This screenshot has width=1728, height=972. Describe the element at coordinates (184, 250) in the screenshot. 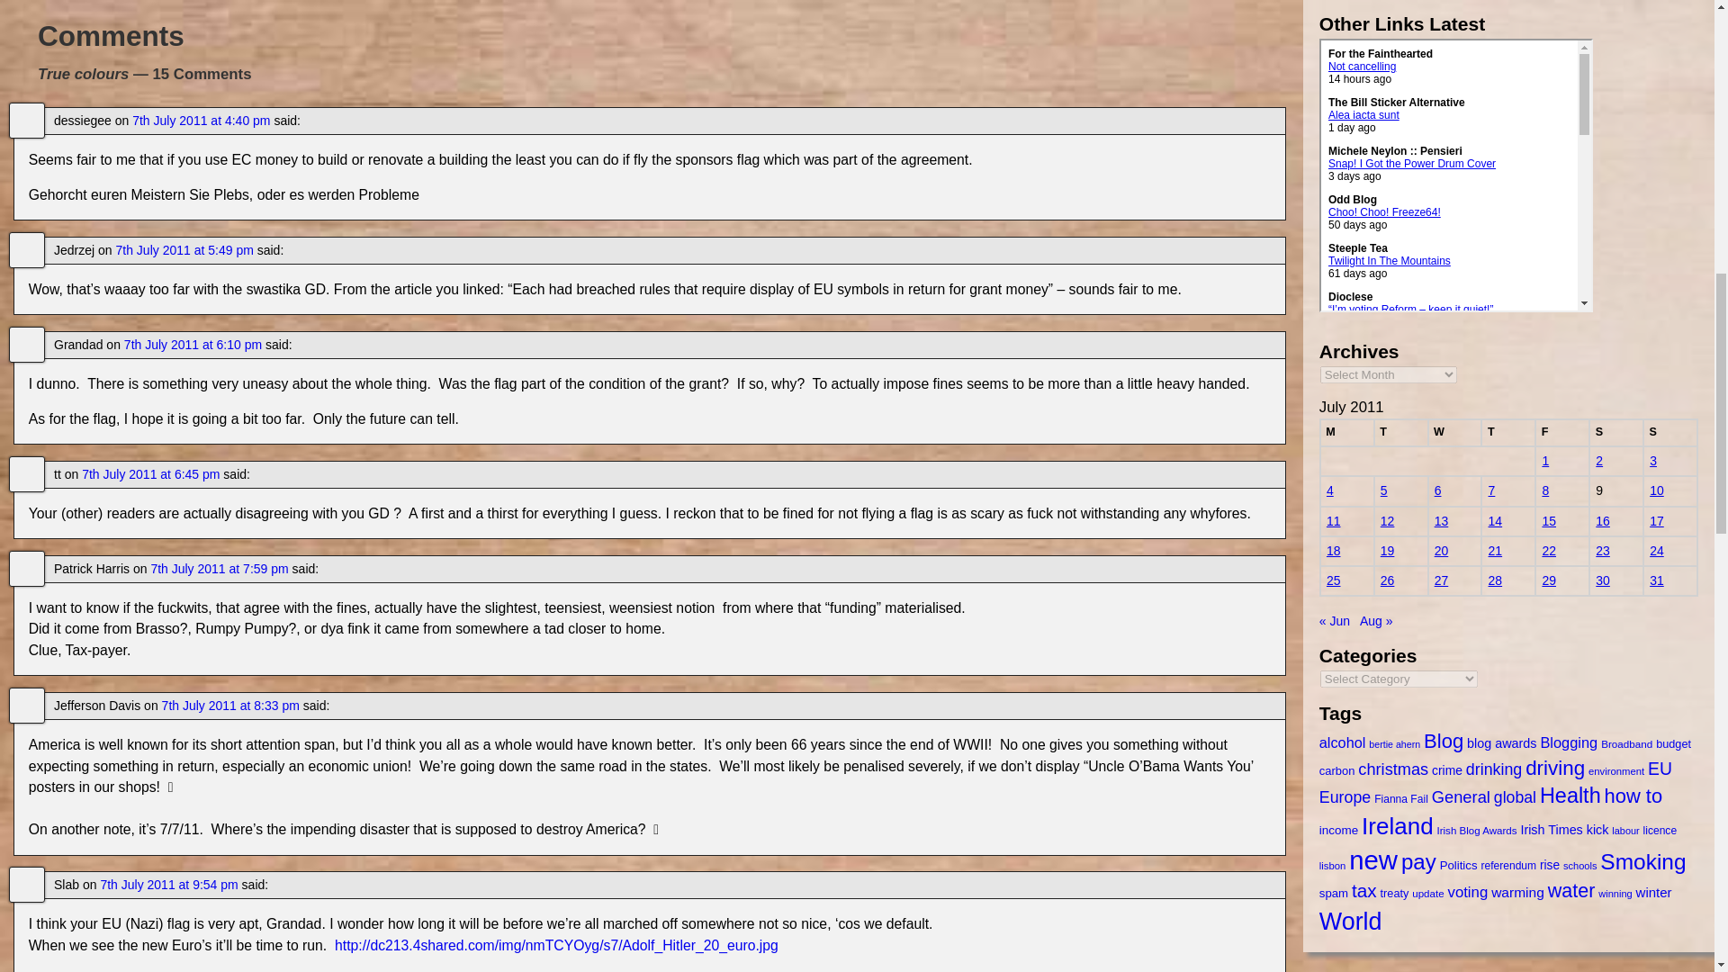

I see `7th July 2011 at 5:49 pm` at that location.